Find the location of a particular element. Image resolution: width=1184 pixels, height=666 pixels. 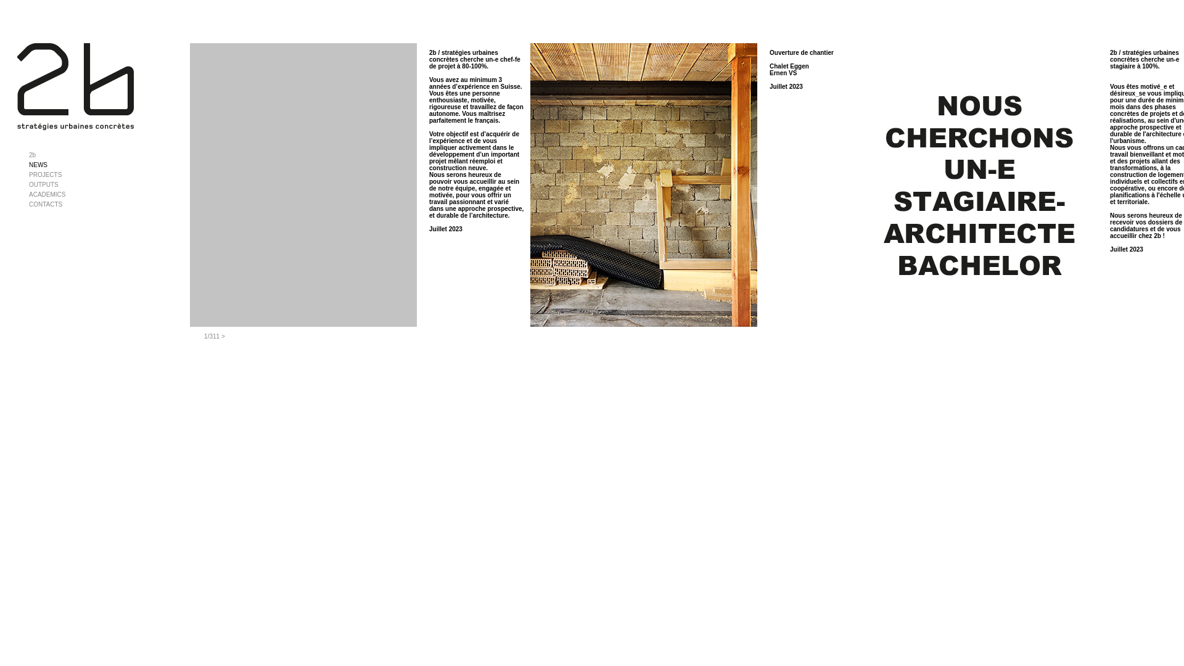

CONTACTS is located at coordinates (46, 205).